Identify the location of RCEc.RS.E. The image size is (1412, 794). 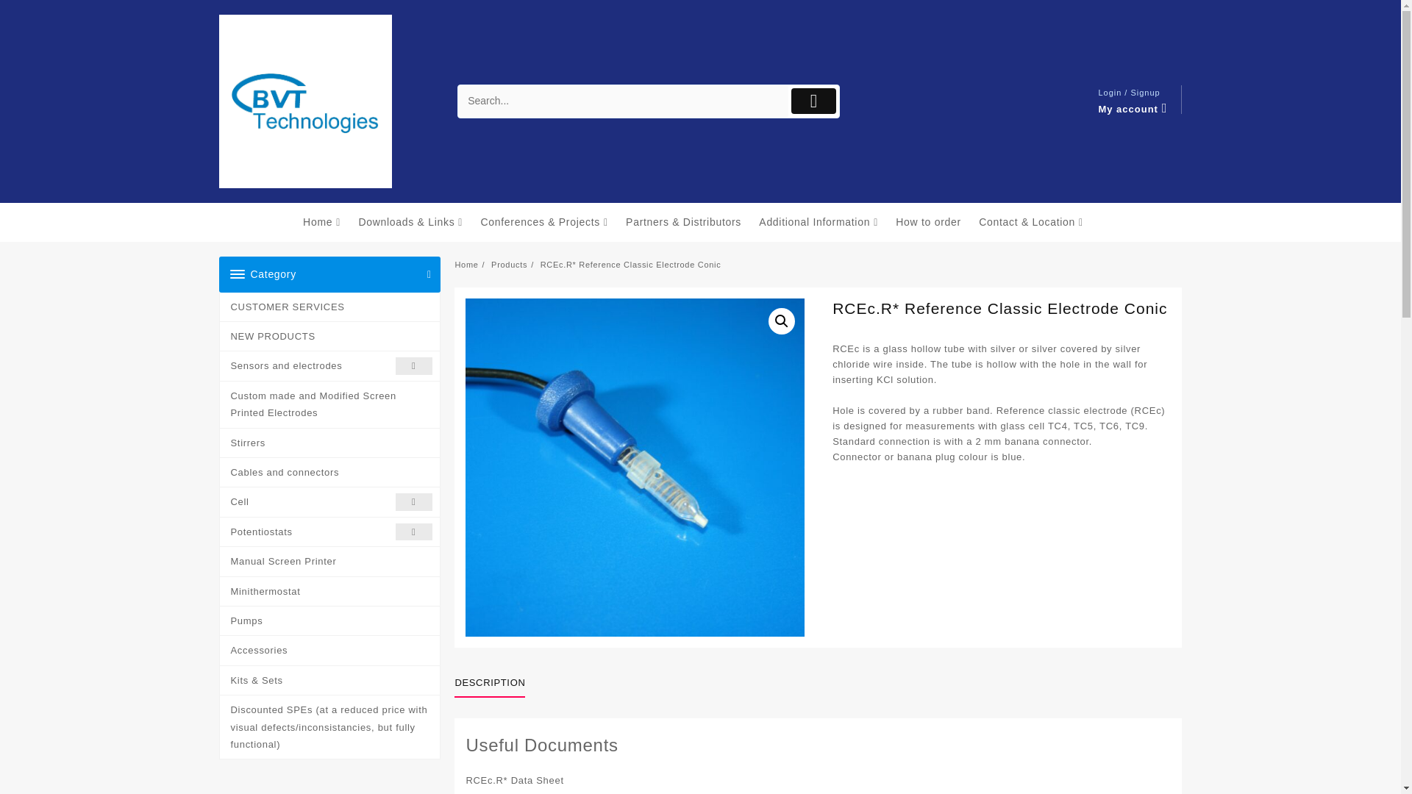
(634, 468).